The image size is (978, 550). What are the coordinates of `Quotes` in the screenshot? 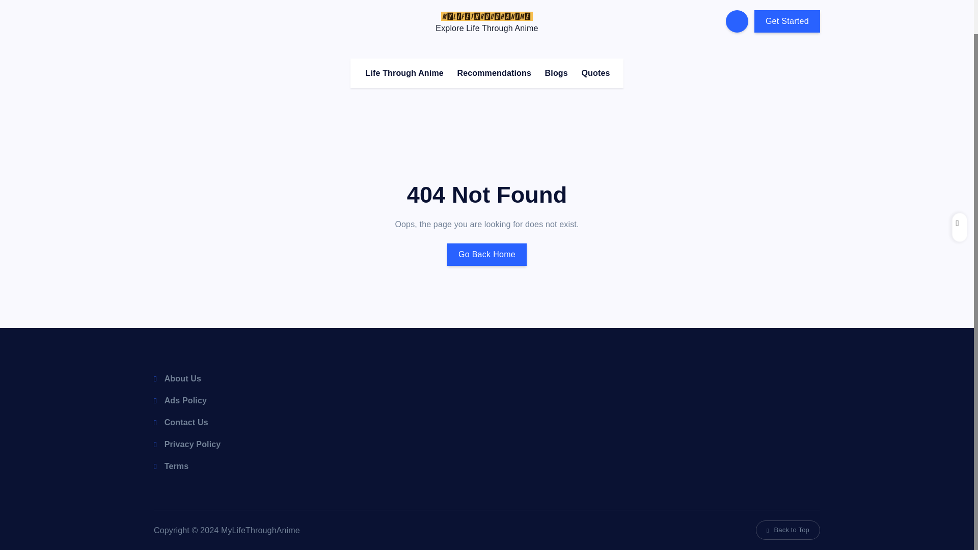 It's located at (595, 73).